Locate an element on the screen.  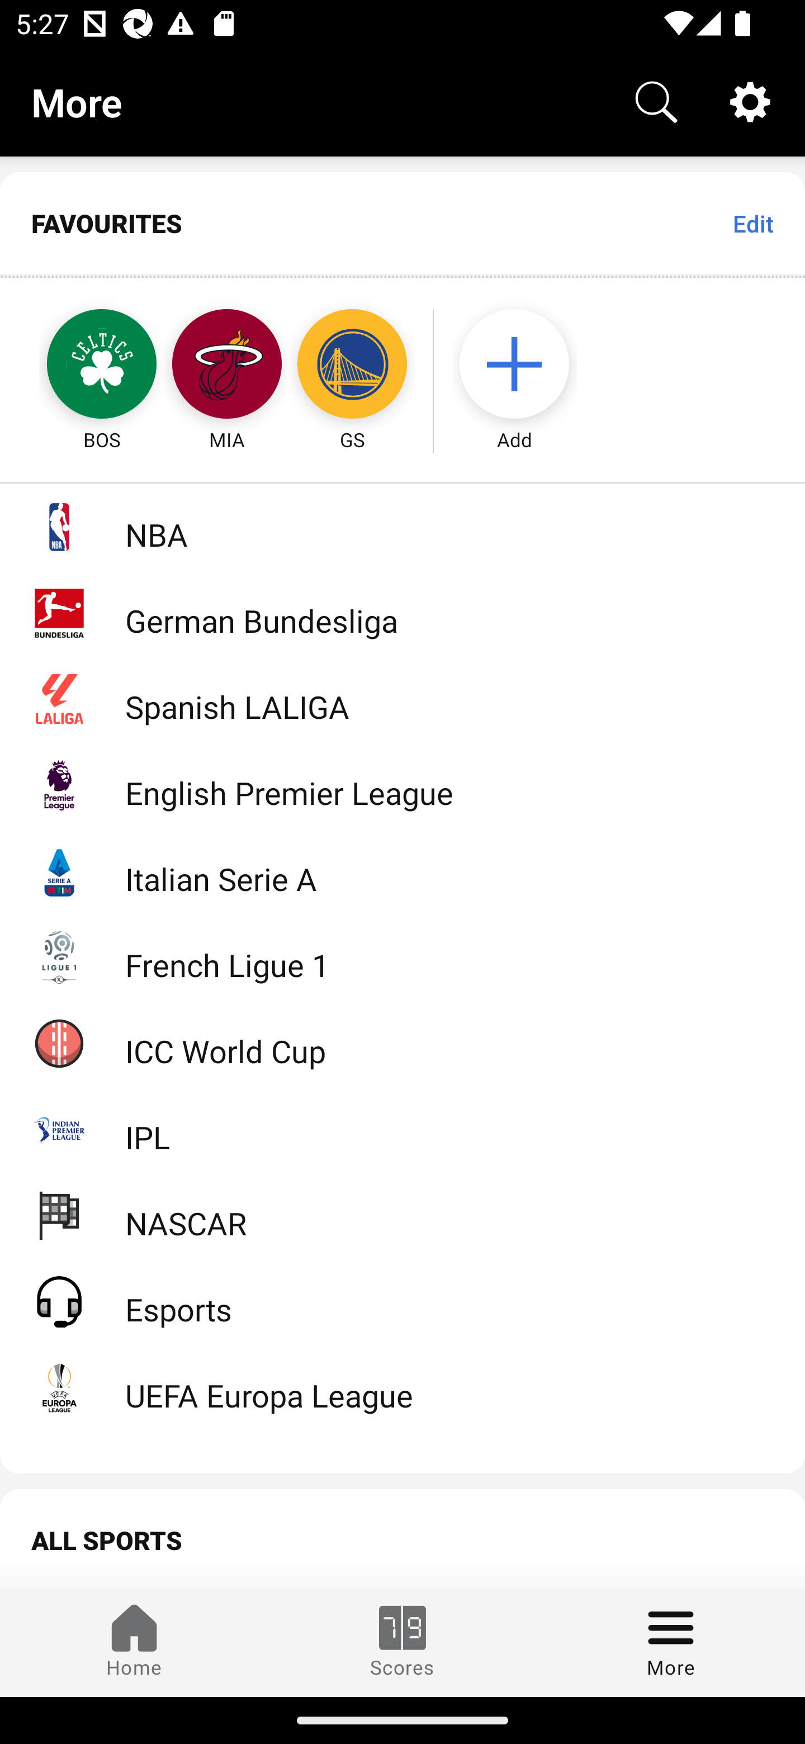
Settings is located at coordinates (750, 101).